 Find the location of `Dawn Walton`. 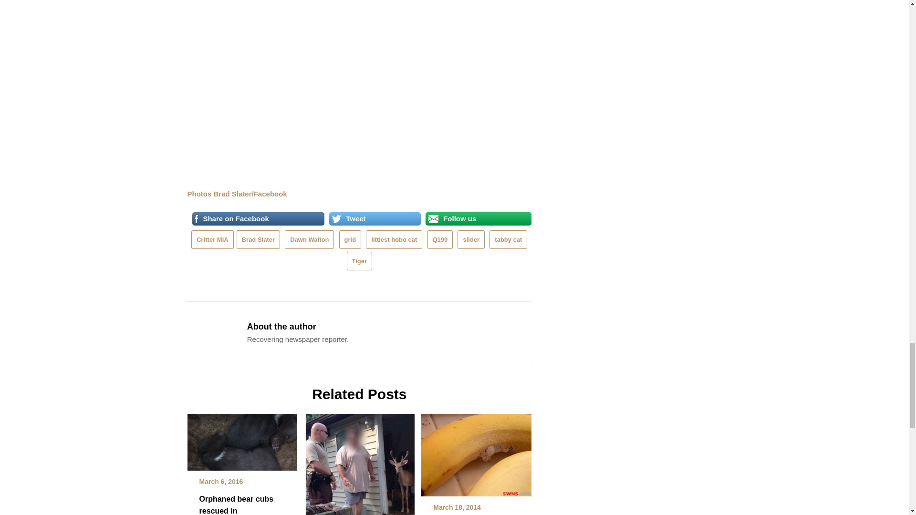

Dawn Walton is located at coordinates (309, 239).